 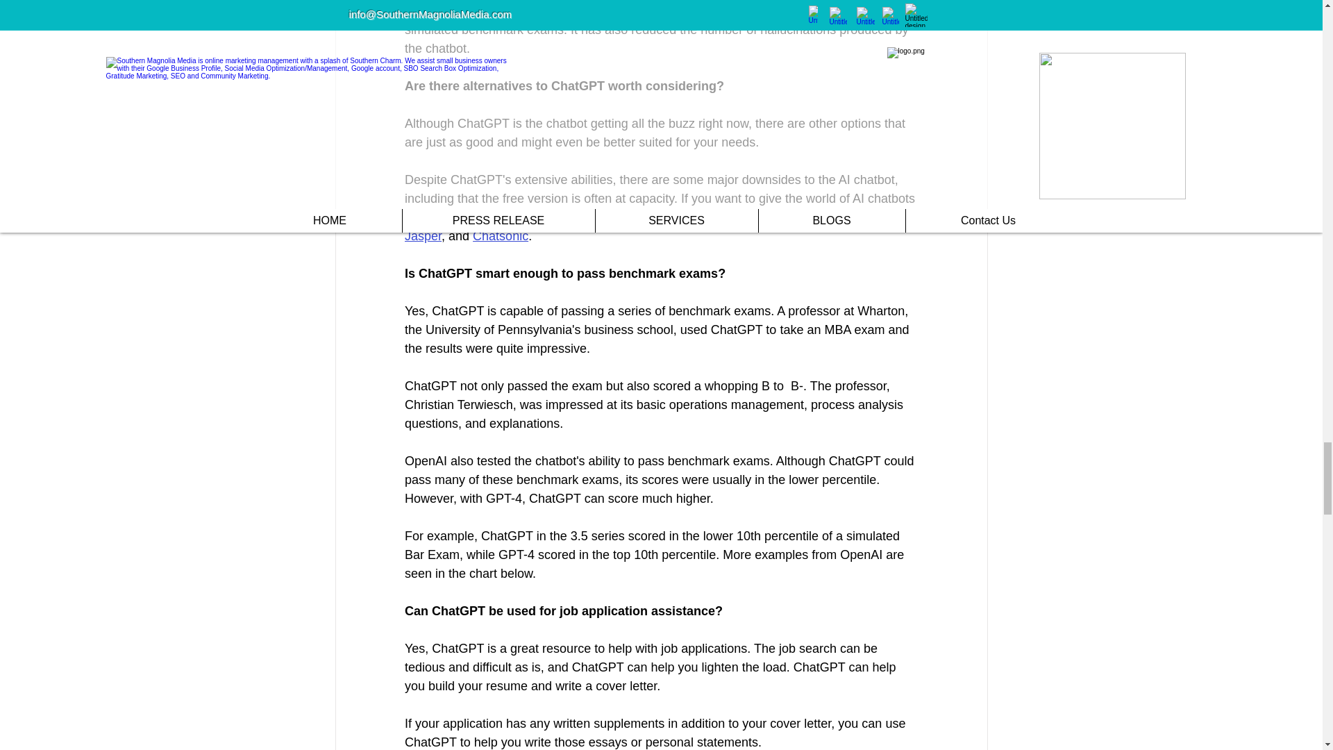 What do you see at coordinates (422, 236) in the screenshot?
I see `Jasper` at bounding box center [422, 236].